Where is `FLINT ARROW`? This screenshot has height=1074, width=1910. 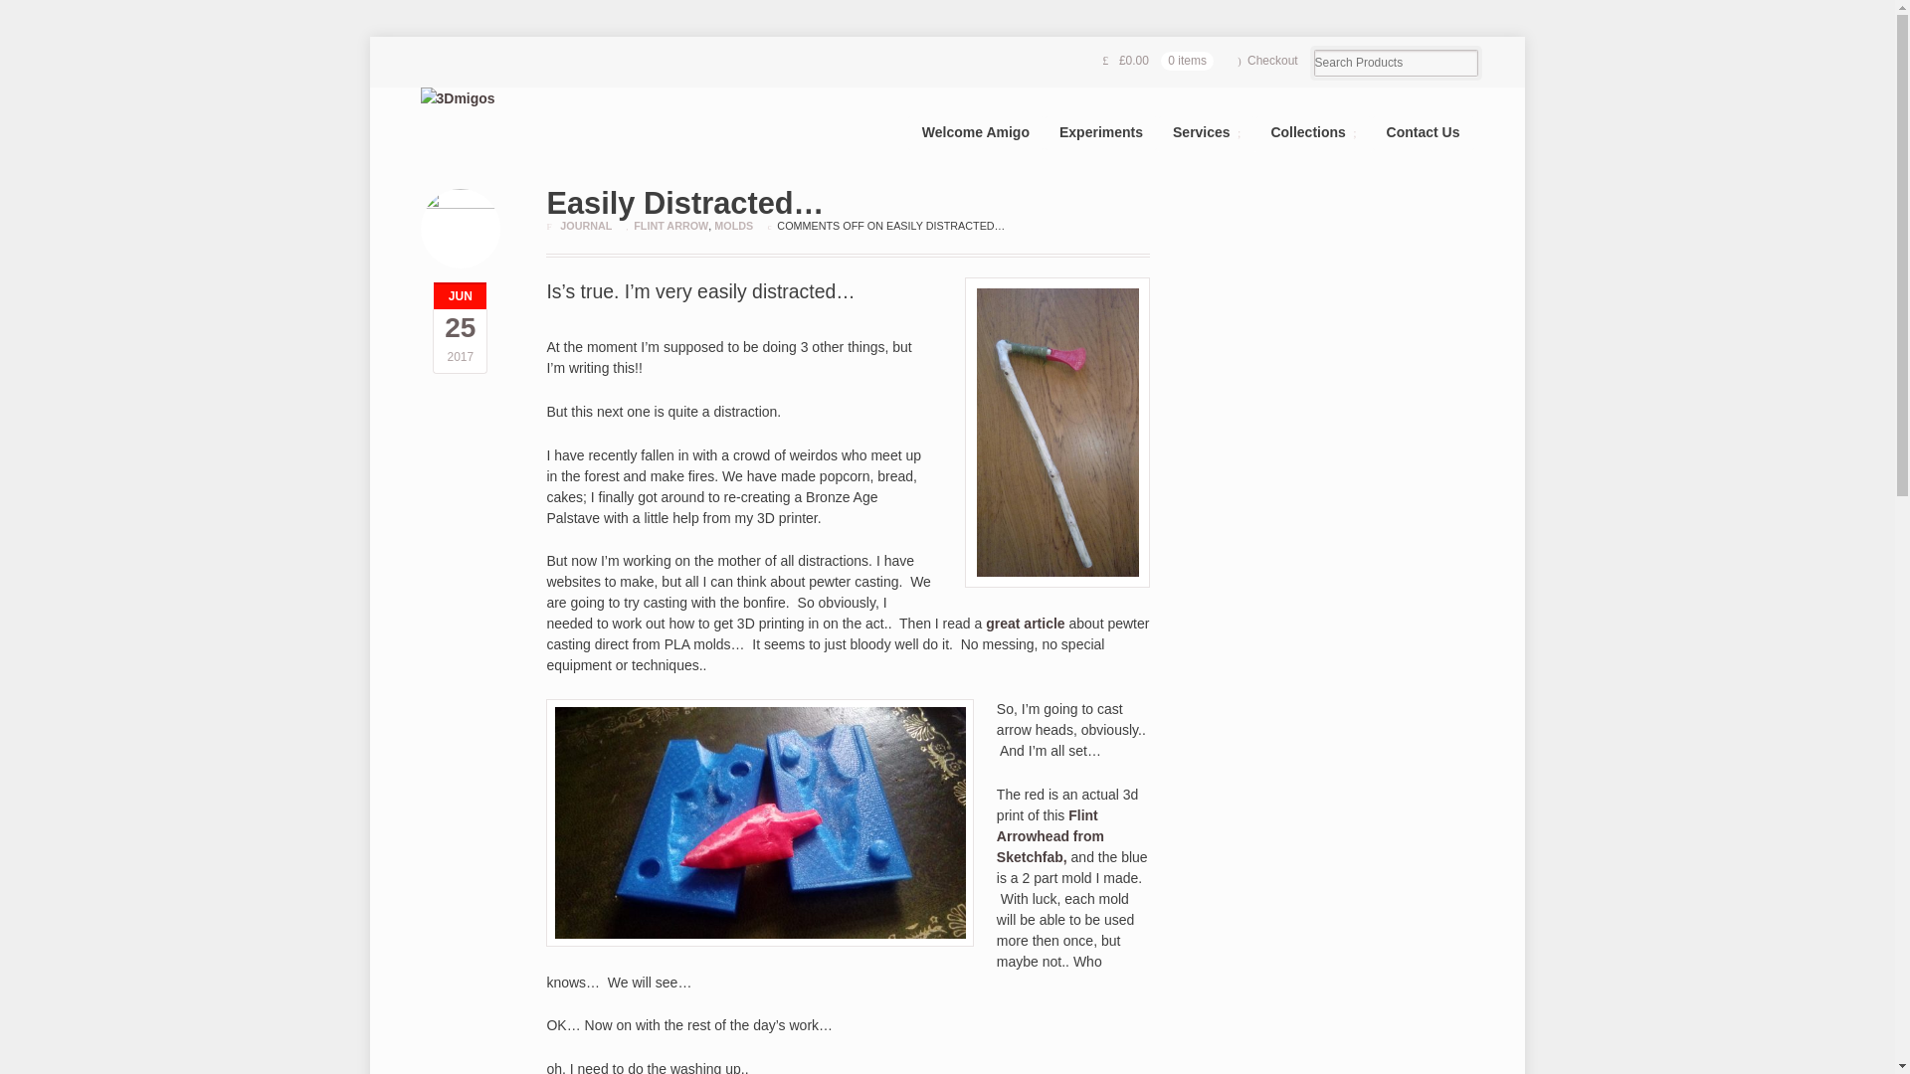 FLINT ARROW is located at coordinates (670, 226).